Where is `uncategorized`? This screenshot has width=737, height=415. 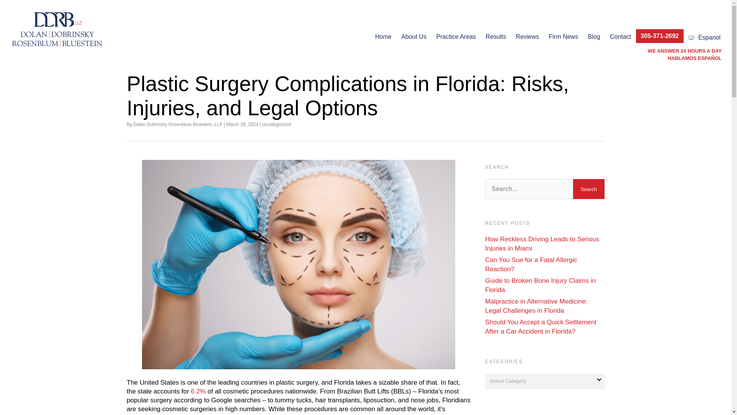 uncategorized is located at coordinates (276, 124).